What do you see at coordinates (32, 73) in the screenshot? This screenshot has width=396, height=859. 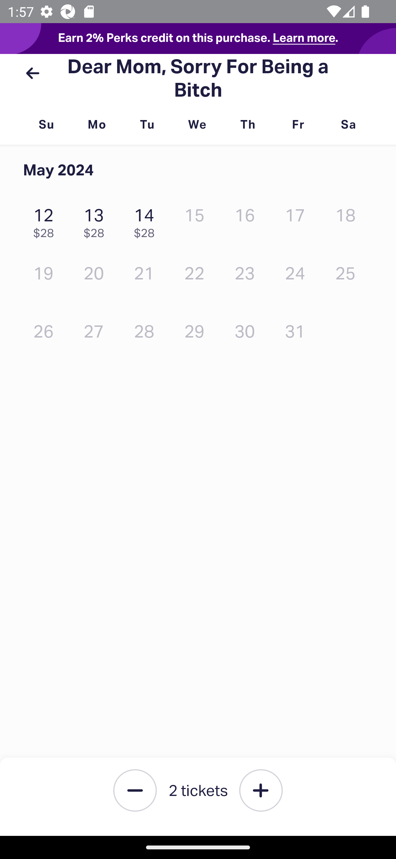 I see `back button` at bounding box center [32, 73].